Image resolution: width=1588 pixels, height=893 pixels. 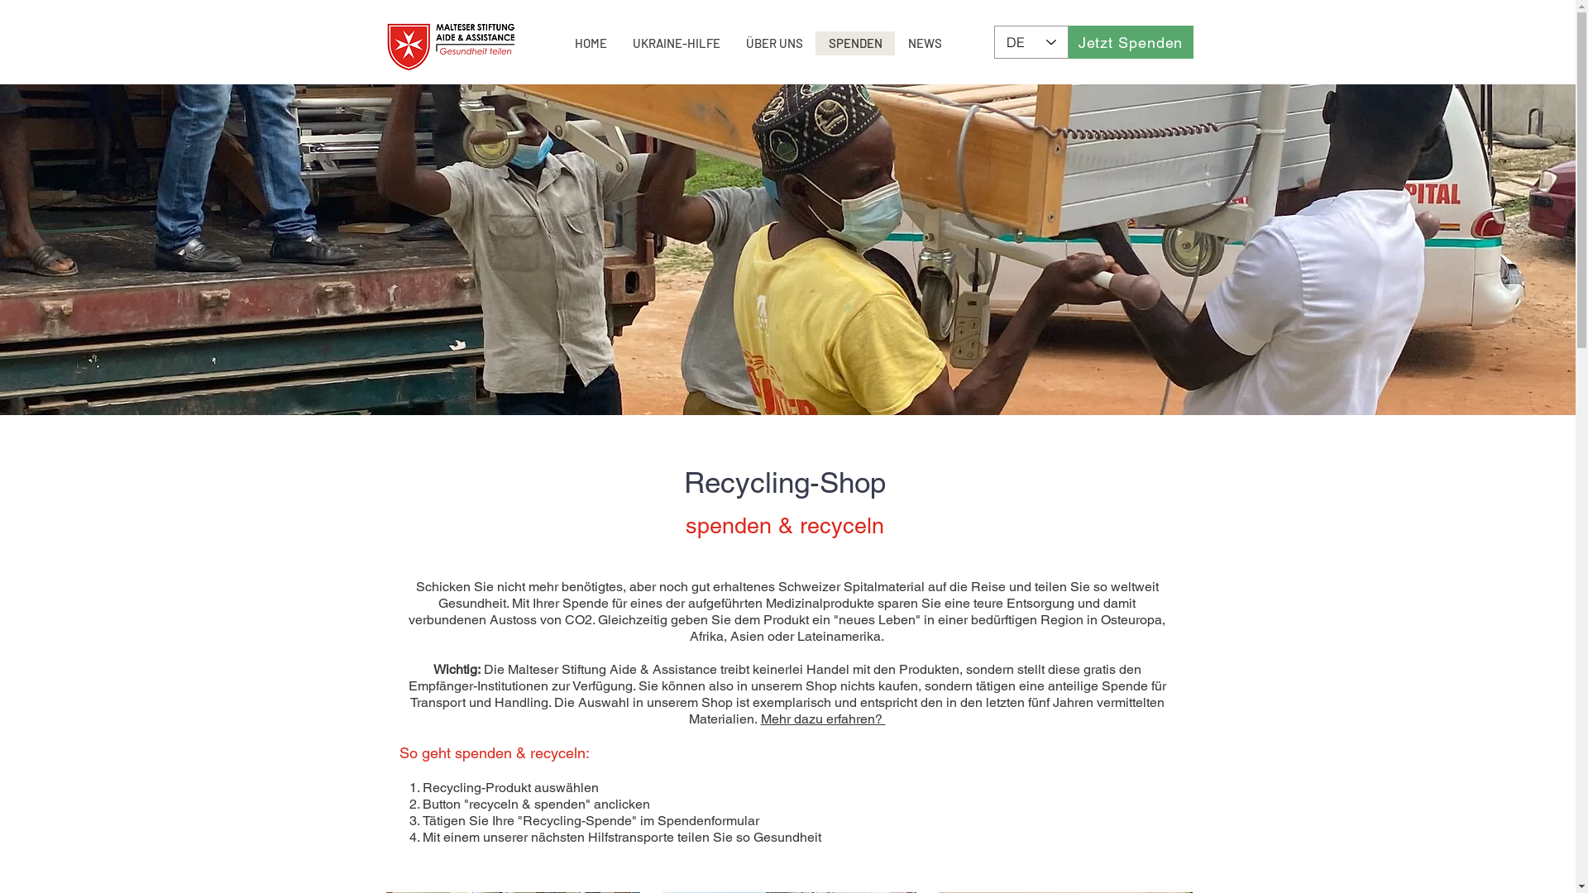 What do you see at coordinates (1131, 42) in the screenshot?
I see `Jetzt Spenden` at bounding box center [1131, 42].